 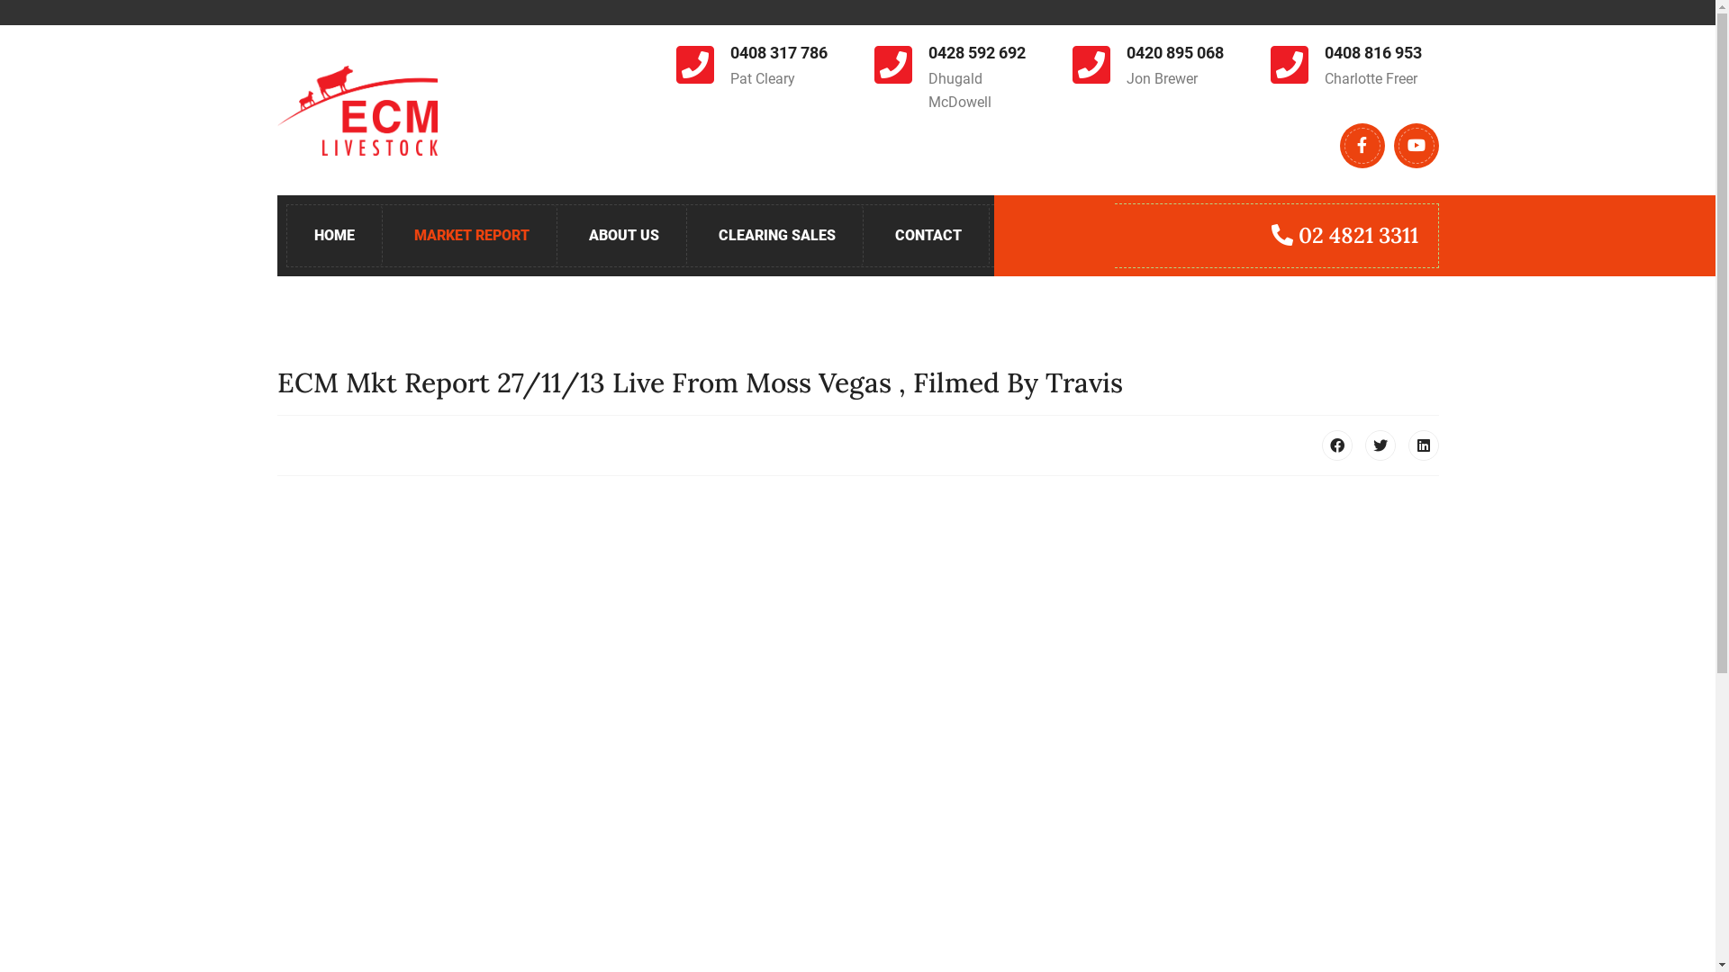 I want to click on LinkedIn, so click(x=1424, y=445).